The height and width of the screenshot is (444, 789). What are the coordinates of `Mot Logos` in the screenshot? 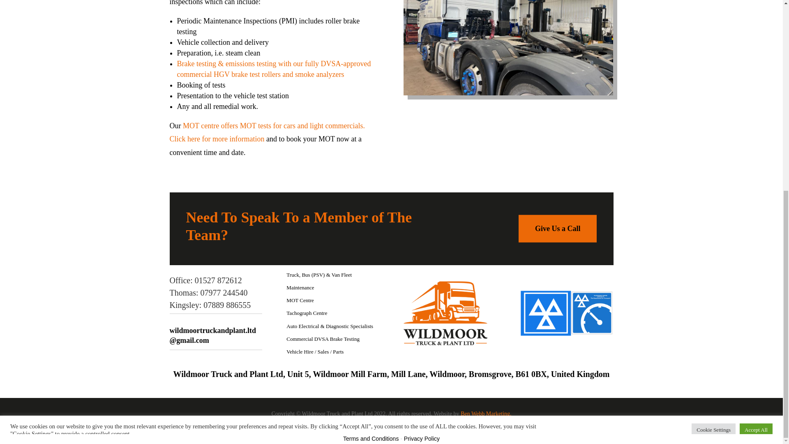 It's located at (567, 313).